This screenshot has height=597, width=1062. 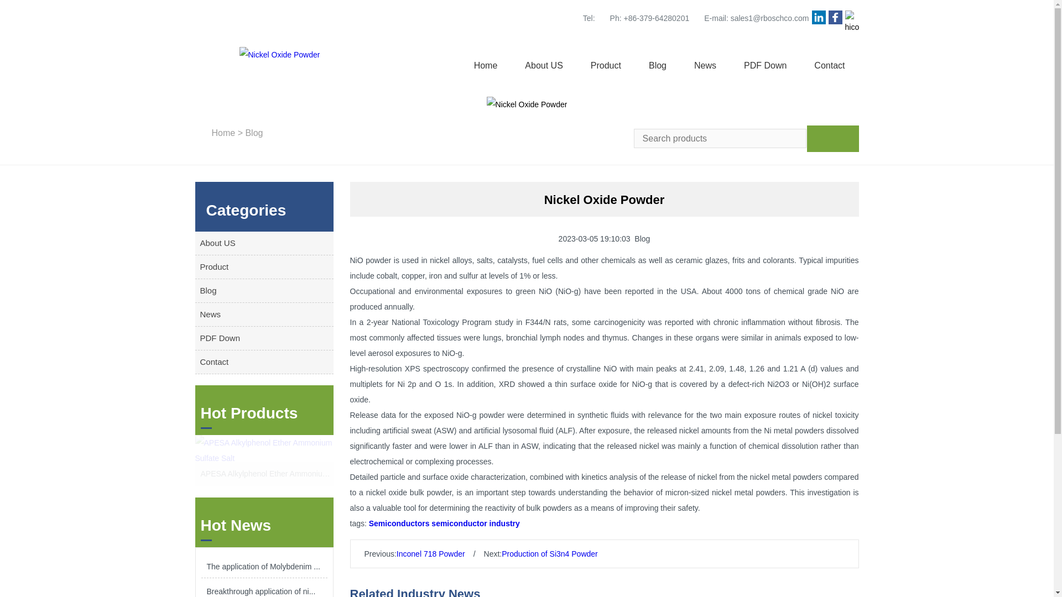 I want to click on About US, so click(x=543, y=66).